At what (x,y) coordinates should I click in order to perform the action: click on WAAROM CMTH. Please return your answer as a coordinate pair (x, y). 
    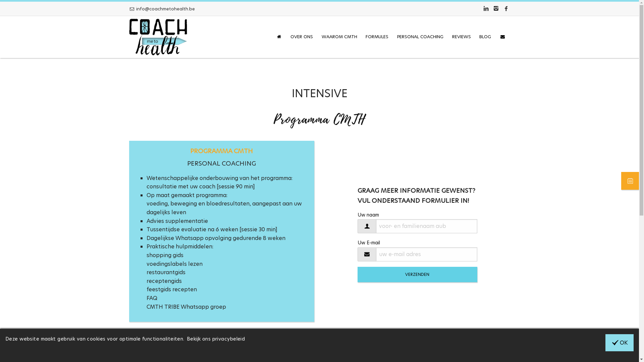
    Looking at the image, I should click on (339, 37).